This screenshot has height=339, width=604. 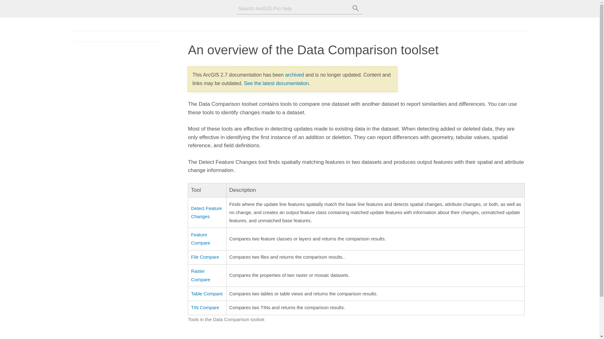 What do you see at coordinates (204, 257) in the screenshot?
I see `File Compare` at bounding box center [204, 257].